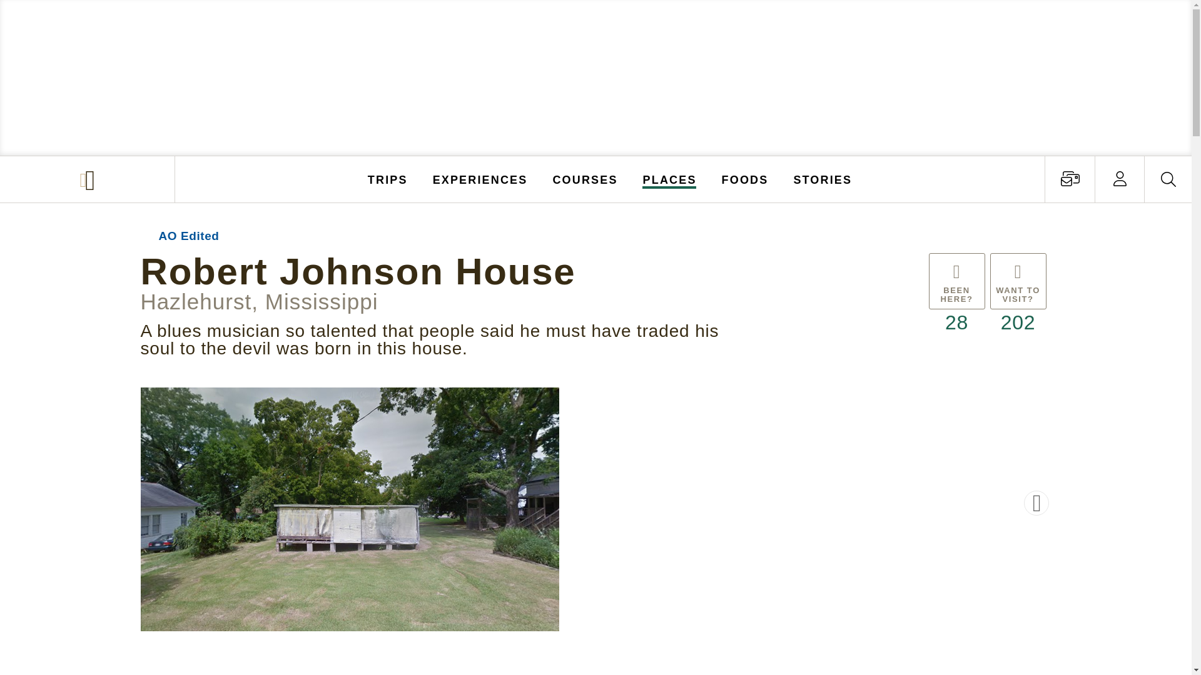 The width and height of the screenshot is (1201, 675). I want to click on COURSES, so click(584, 179).